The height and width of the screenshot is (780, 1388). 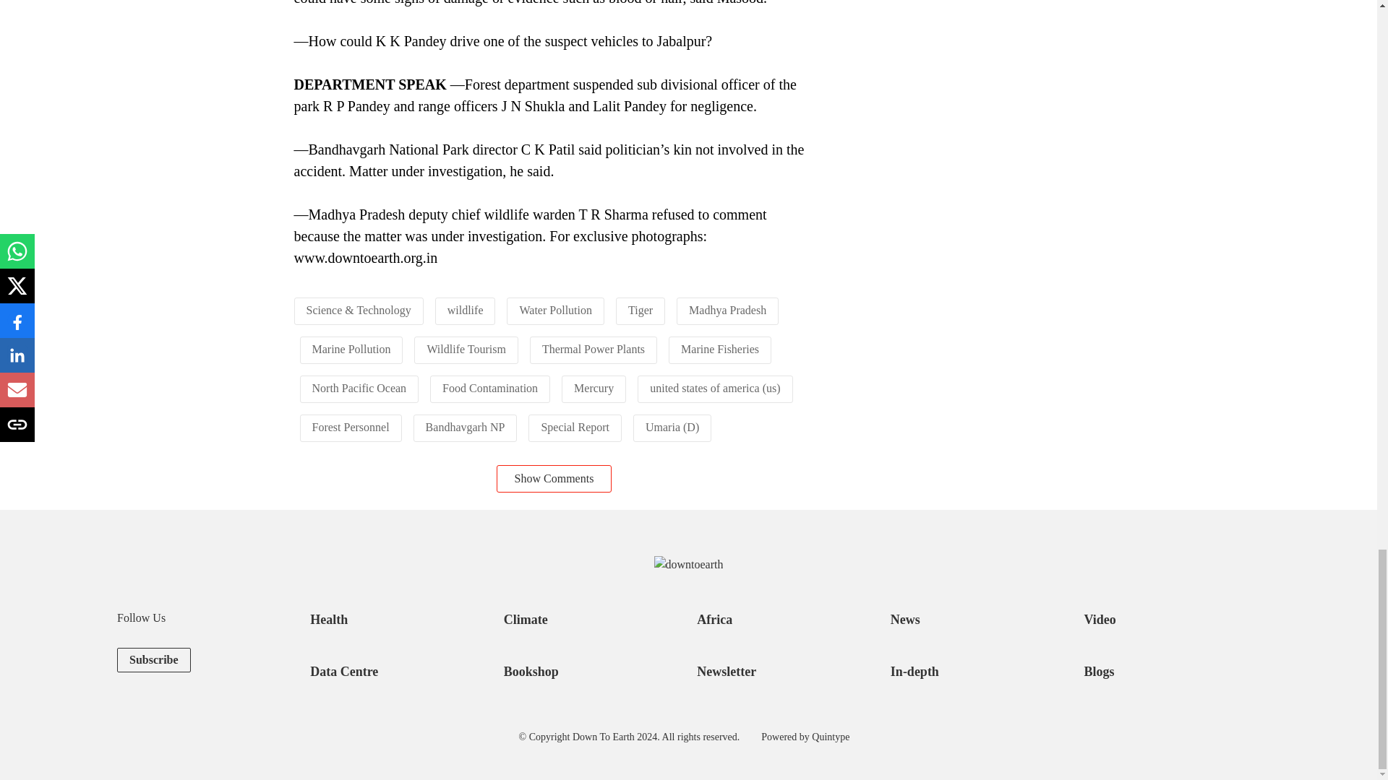 What do you see at coordinates (351, 350) in the screenshot?
I see `Marine Pollution` at bounding box center [351, 350].